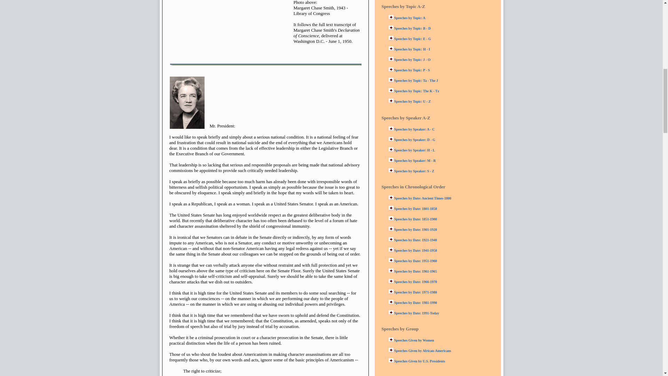  What do you see at coordinates (416, 90) in the screenshot?
I see `Speeches by Topic: The K - Tz` at bounding box center [416, 90].